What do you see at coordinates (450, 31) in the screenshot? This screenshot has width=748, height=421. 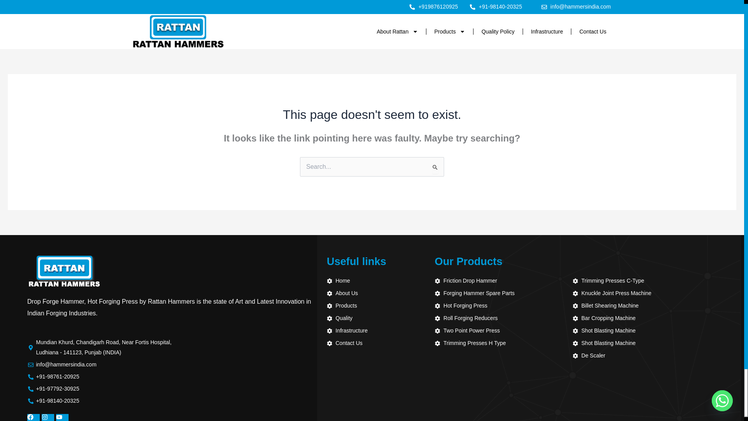 I see `Products` at bounding box center [450, 31].